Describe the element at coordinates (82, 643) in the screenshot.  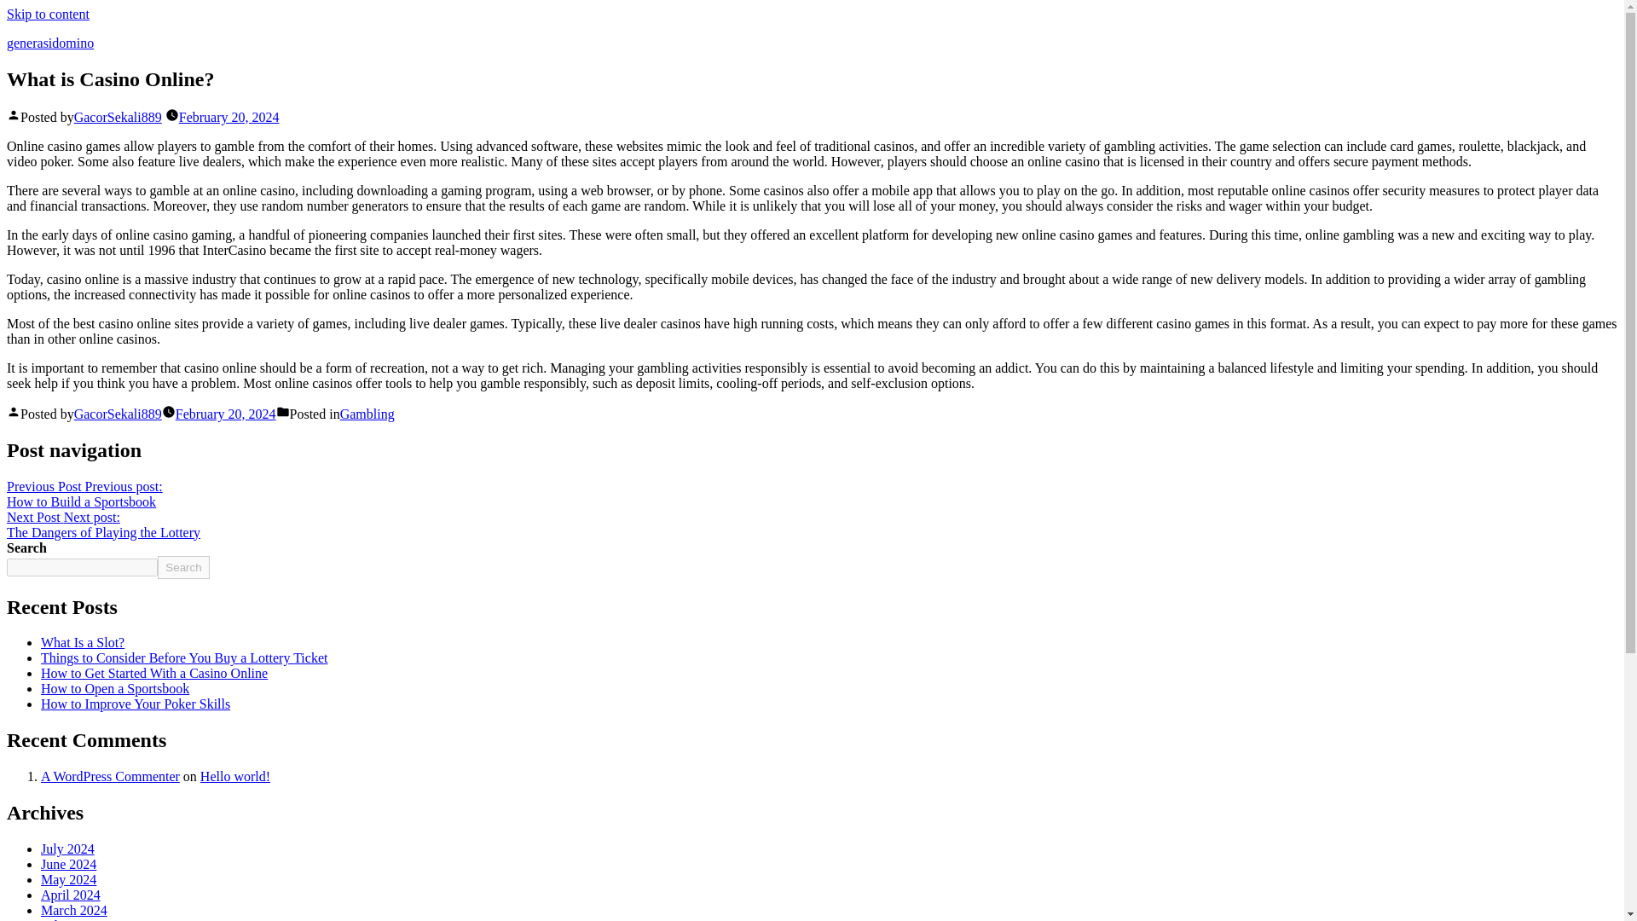
I see `Search` at that location.